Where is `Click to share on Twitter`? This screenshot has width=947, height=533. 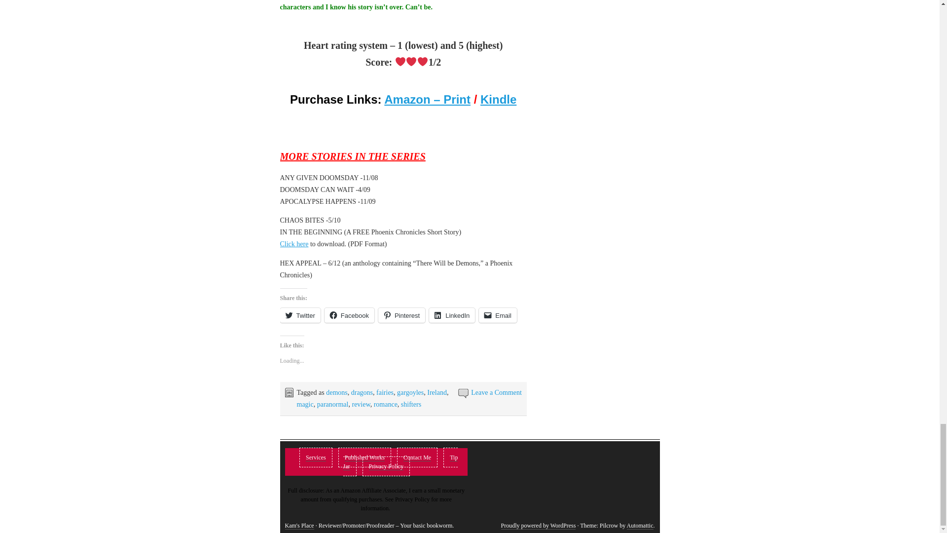 Click to share on Twitter is located at coordinates (300, 315).